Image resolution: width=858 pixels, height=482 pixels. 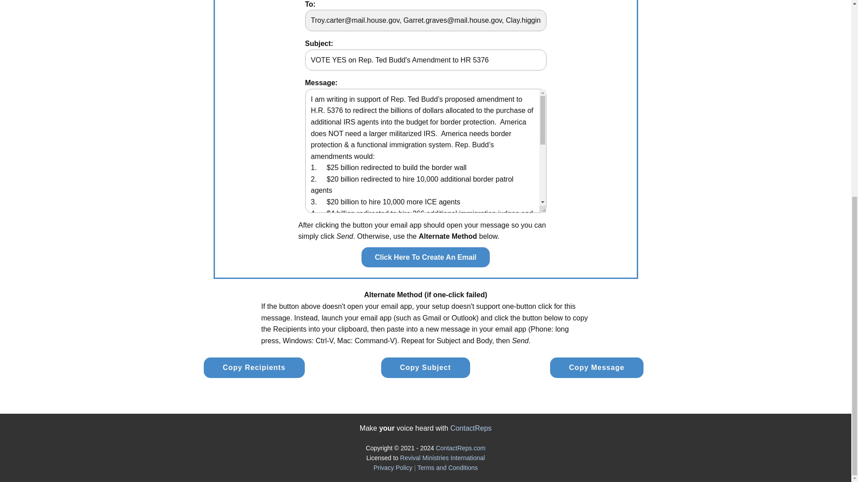 I want to click on ContactReps.com, so click(x=460, y=448).